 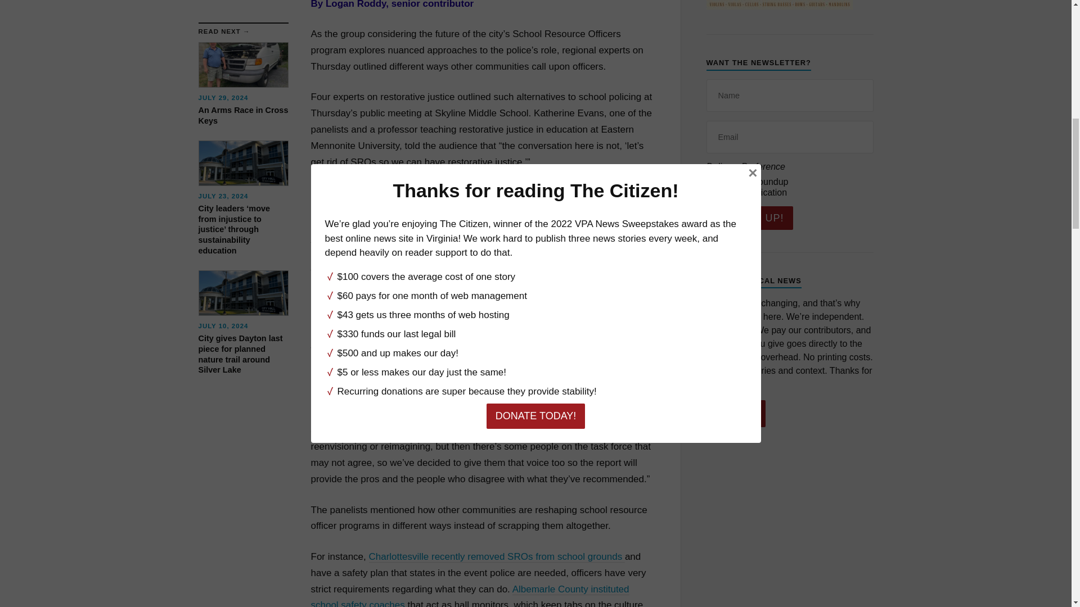 What do you see at coordinates (749, 218) in the screenshot?
I see `Sign me up!` at bounding box center [749, 218].